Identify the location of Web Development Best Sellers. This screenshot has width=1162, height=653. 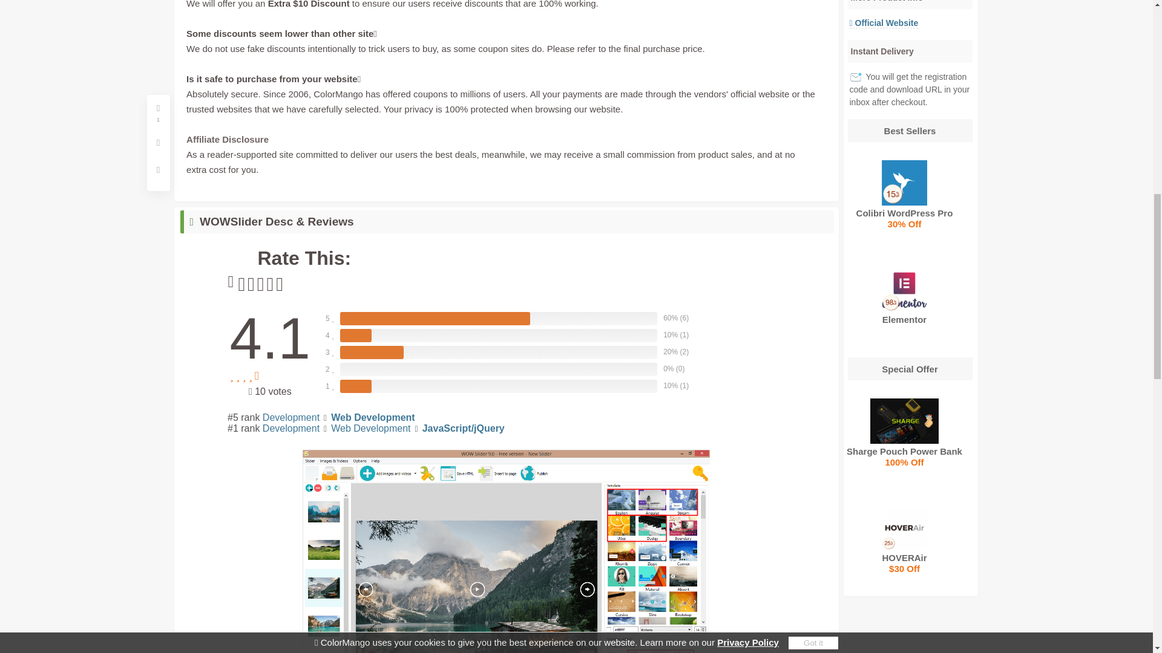
(910, 131).